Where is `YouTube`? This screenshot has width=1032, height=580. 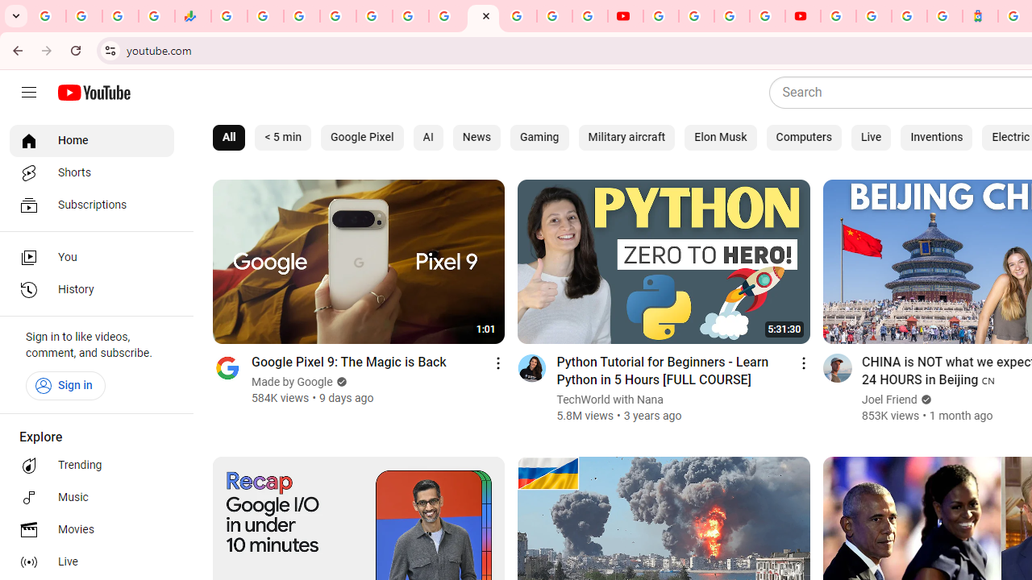
YouTube is located at coordinates (661, 16).